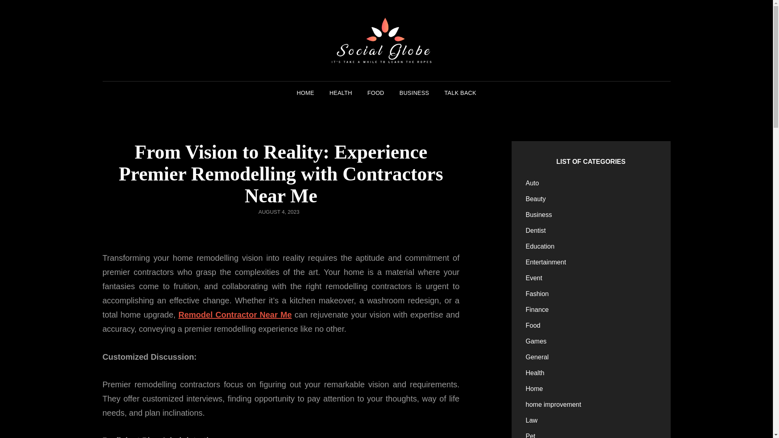 The image size is (779, 438). Describe the element at coordinates (530, 52) in the screenshot. I see `SOCIAL GLOBE` at that location.